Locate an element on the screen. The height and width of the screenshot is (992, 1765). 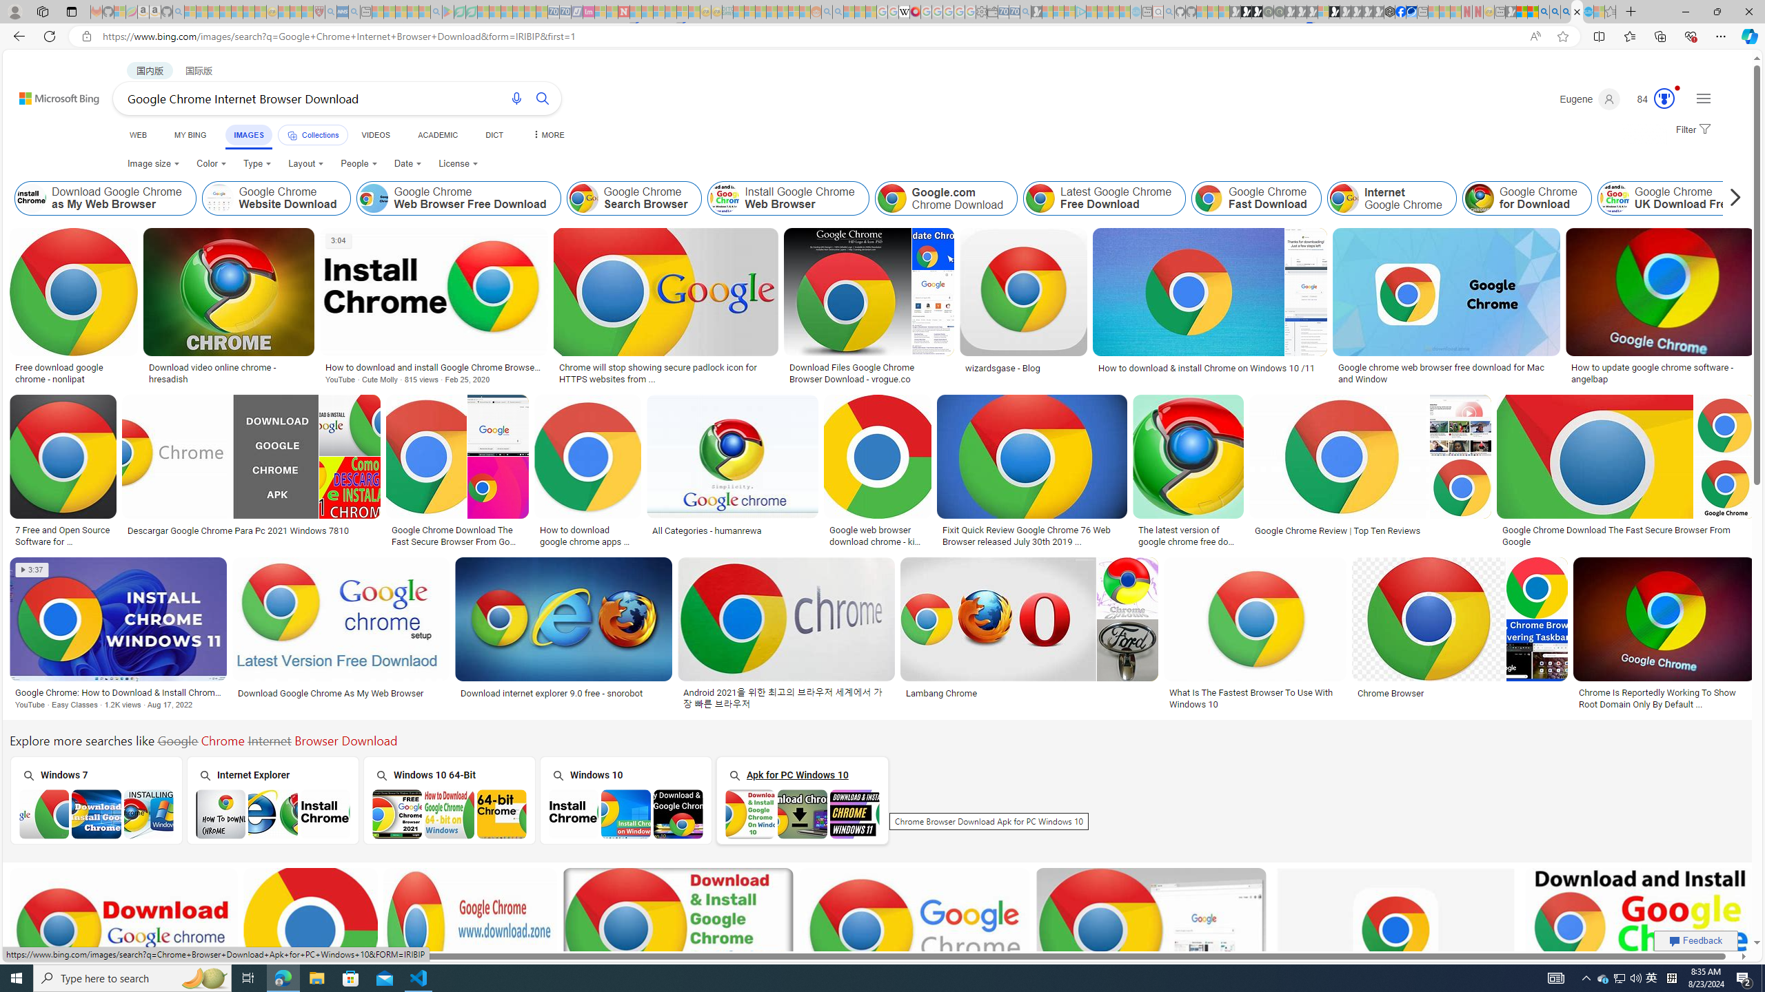
How to download & install Chrome on Windows 10 /11 is located at coordinates (1209, 368).